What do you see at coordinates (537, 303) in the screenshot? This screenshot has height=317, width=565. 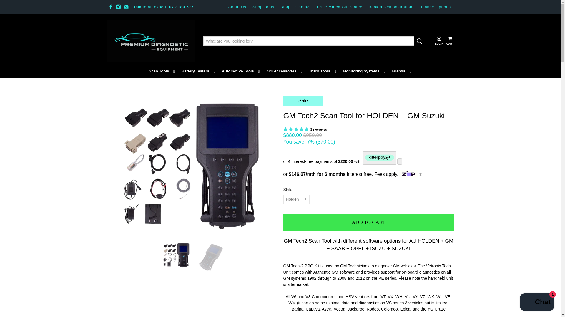 I see `Shopify online store chat` at bounding box center [537, 303].